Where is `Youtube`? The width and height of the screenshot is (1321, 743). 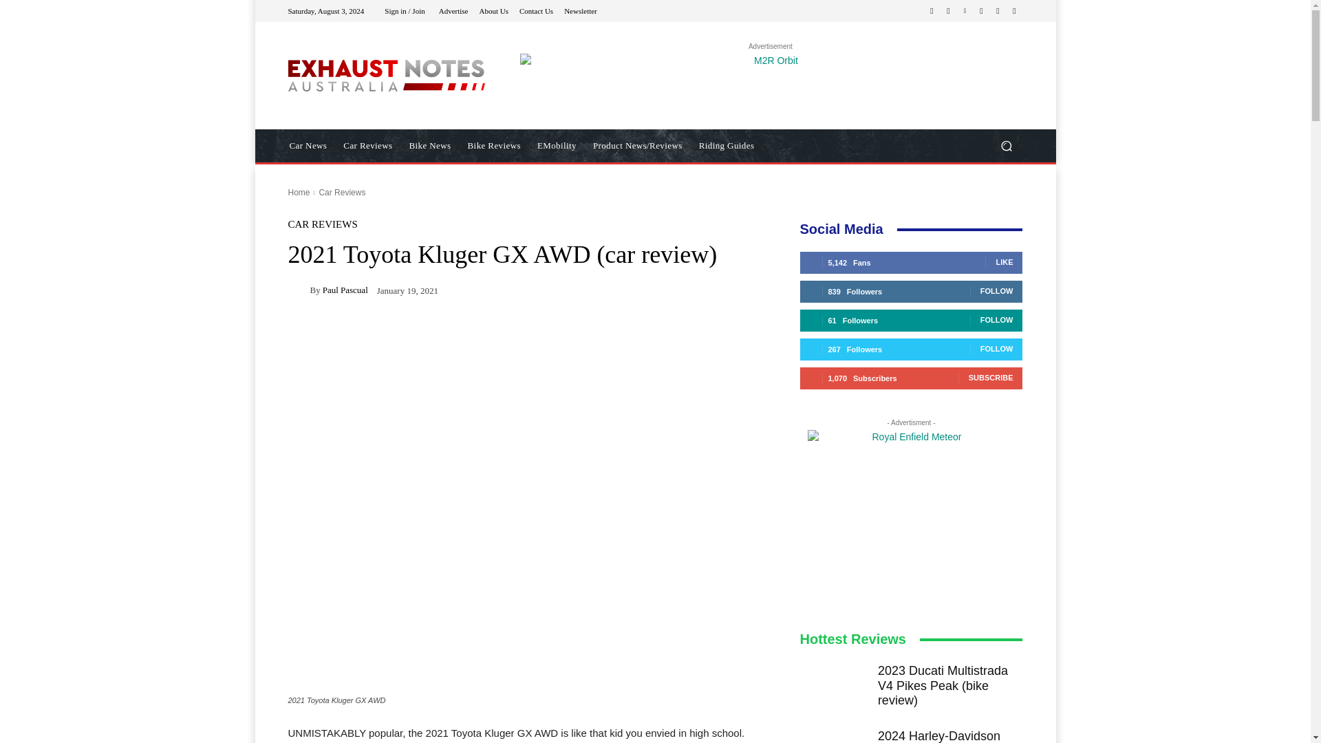
Youtube is located at coordinates (1014, 11).